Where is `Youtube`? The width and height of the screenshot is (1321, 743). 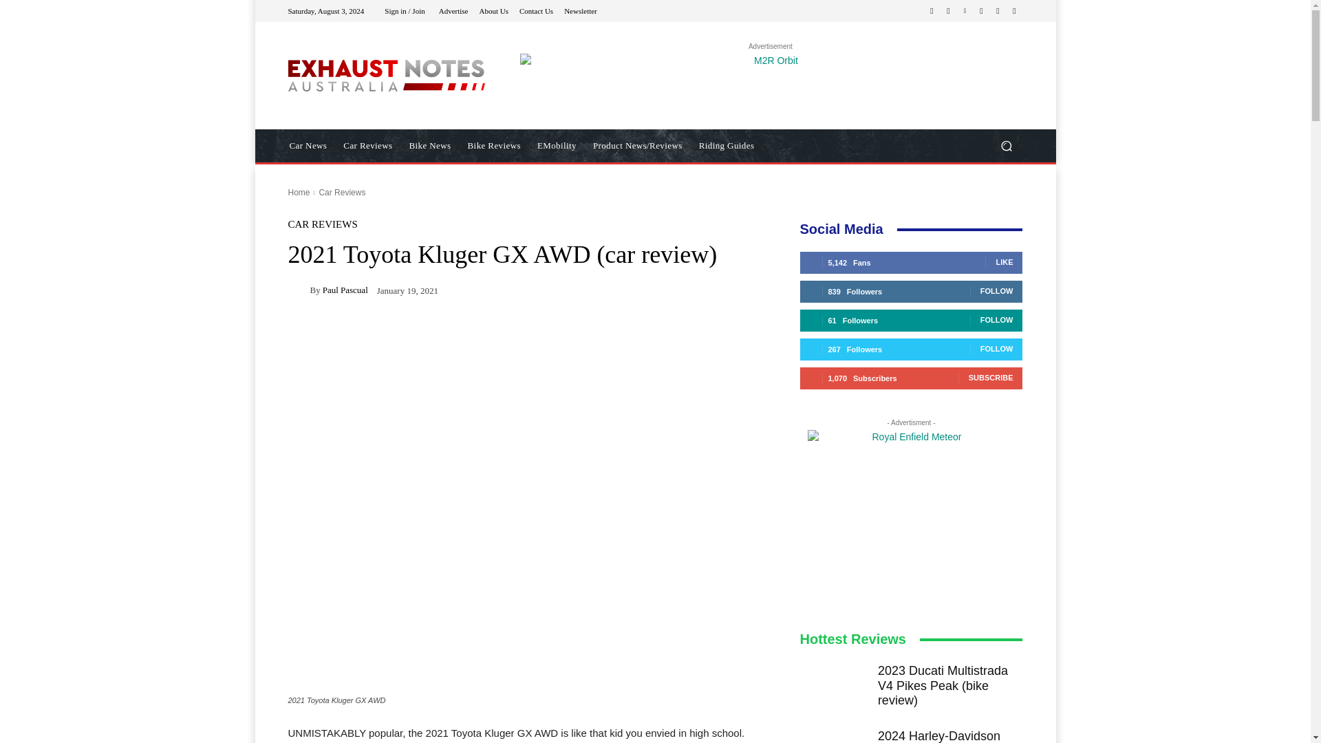
Youtube is located at coordinates (1014, 11).